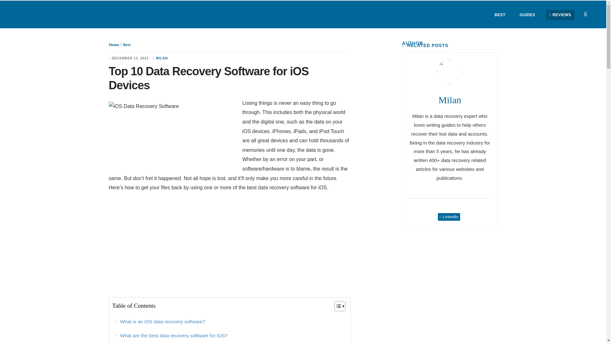 The height and width of the screenshot is (343, 611). What do you see at coordinates (160, 321) in the screenshot?
I see `What is an iOS data recovery software?` at bounding box center [160, 321].